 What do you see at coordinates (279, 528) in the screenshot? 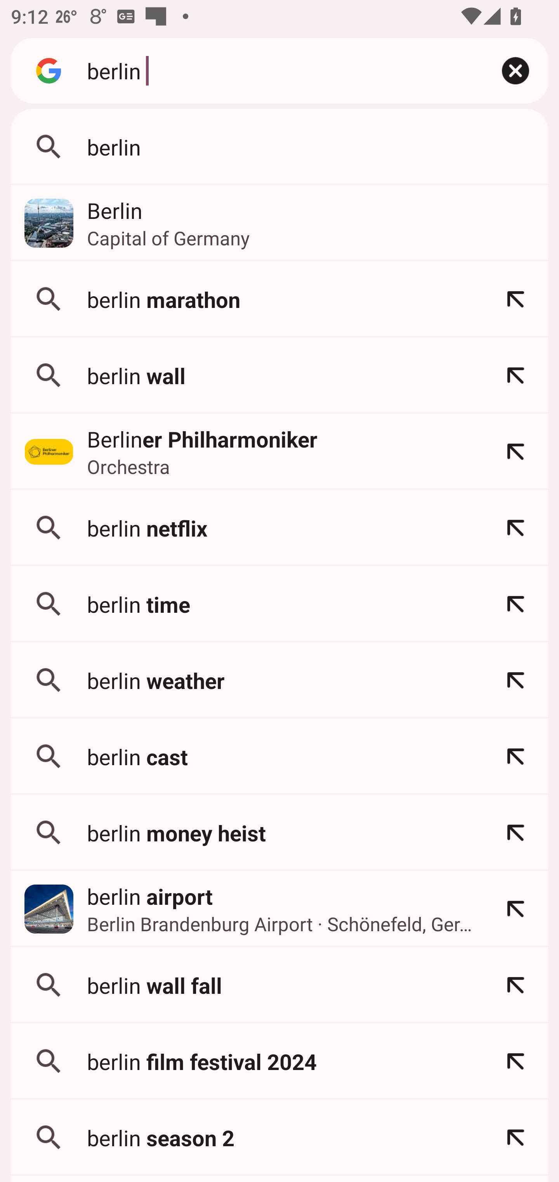
I see `berlin netflix Refine: berlin netflix` at bounding box center [279, 528].